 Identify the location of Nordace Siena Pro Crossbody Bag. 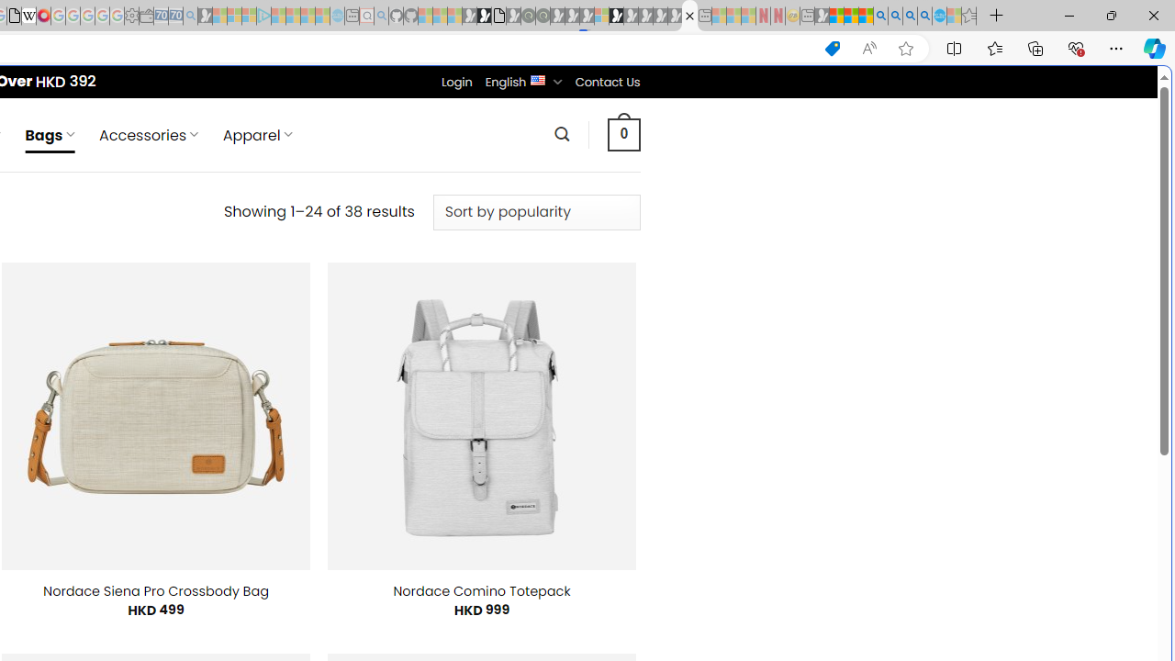
(156, 591).